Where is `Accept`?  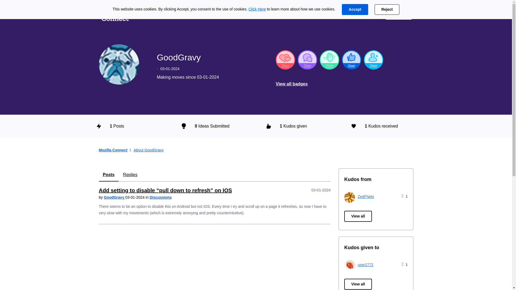
Accept is located at coordinates (355, 10).